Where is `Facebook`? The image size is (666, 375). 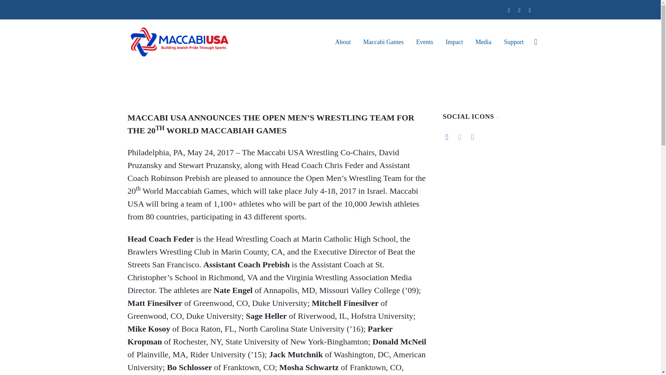
Facebook is located at coordinates (509, 10).